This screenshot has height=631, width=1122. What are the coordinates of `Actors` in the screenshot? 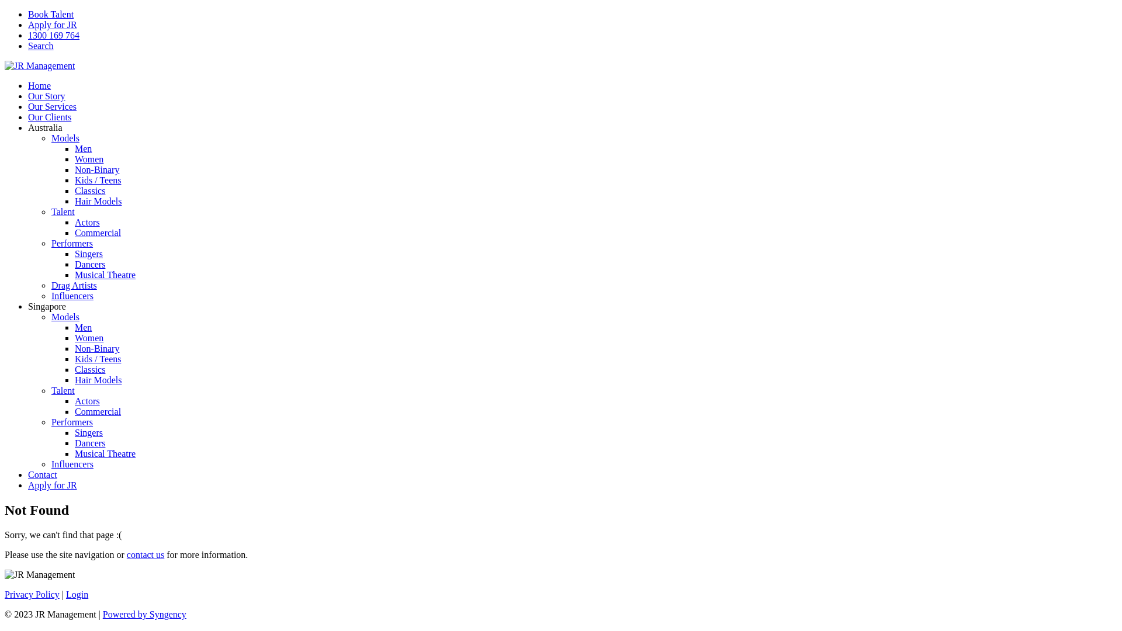 It's located at (88, 401).